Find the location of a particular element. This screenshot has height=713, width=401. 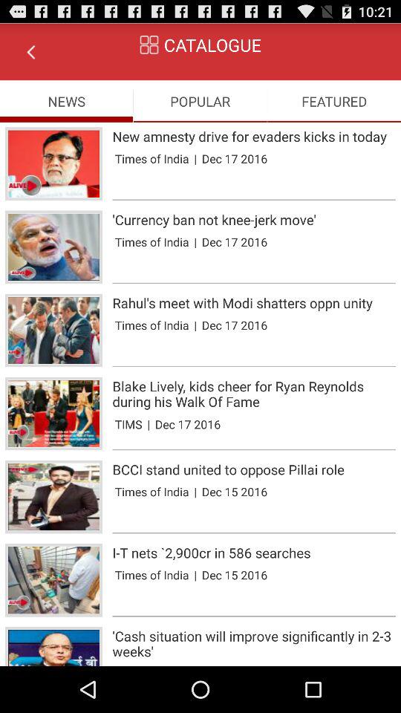

open rahul s meet app is located at coordinates (254, 303).